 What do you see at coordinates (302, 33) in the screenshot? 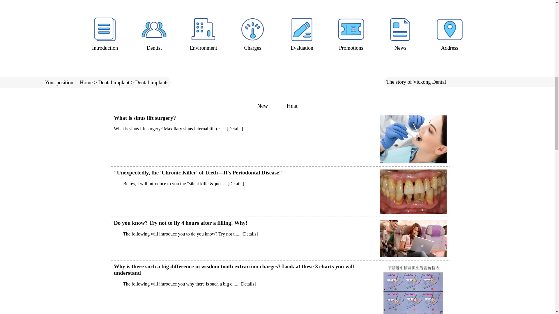
I see `Evaluation` at bounding box center [302, 33].